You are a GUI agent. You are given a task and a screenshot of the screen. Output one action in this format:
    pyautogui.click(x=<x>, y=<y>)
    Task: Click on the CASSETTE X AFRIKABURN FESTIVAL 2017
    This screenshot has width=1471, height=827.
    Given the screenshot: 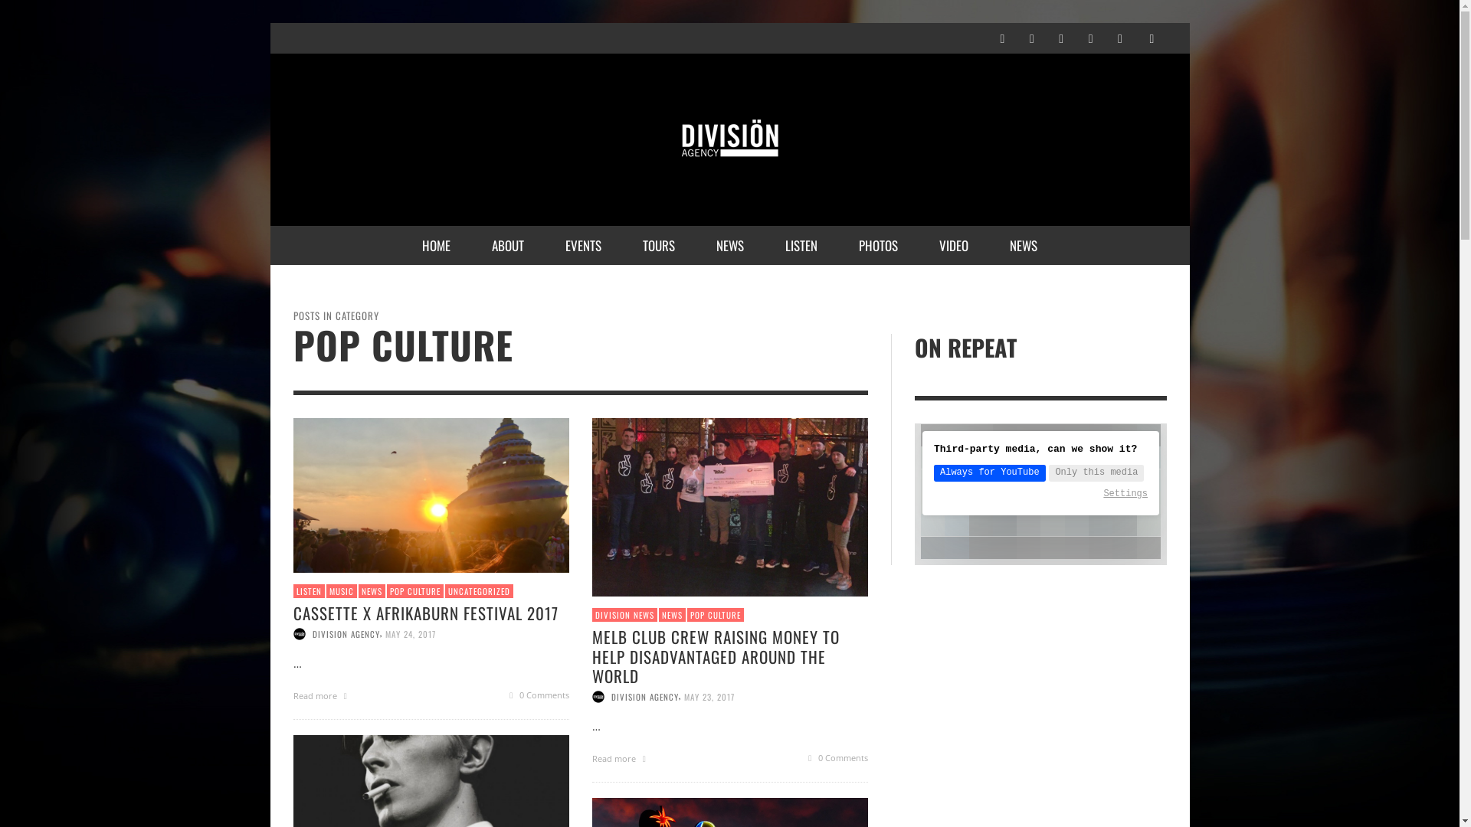 What is the action you would take?
    pyautogui.click(x=425, y=613)
    